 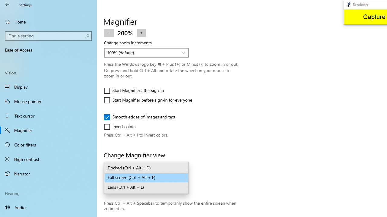 What do you see at coordinates (48, 174) in the screenshot?
I see `Narrator` at bounding box center [48, 174].